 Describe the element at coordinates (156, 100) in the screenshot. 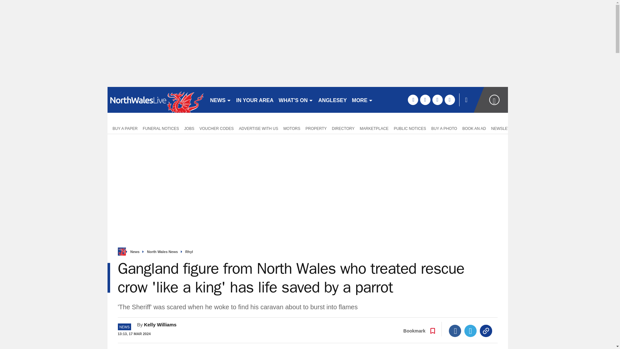

I see `northwales` at that location.